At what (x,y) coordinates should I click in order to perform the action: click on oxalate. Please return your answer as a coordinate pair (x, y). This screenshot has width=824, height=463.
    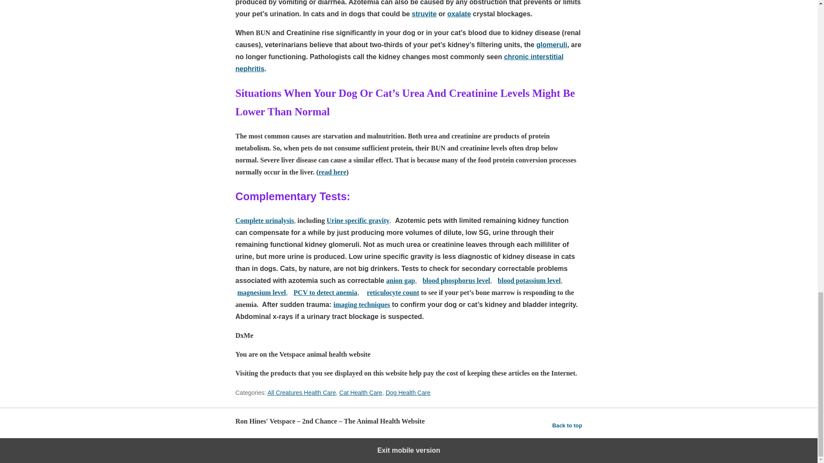
    Looking at the image, I should click on (459, 14).